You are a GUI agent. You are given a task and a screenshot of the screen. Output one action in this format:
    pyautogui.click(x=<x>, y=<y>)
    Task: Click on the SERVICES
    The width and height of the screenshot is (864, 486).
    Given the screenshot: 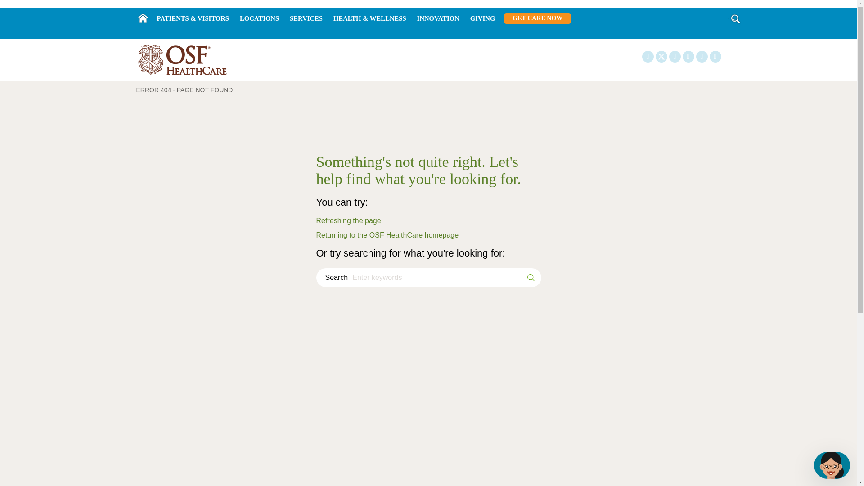 What is the action you would take?
    pyautogui.click(x=306, y=18)
    